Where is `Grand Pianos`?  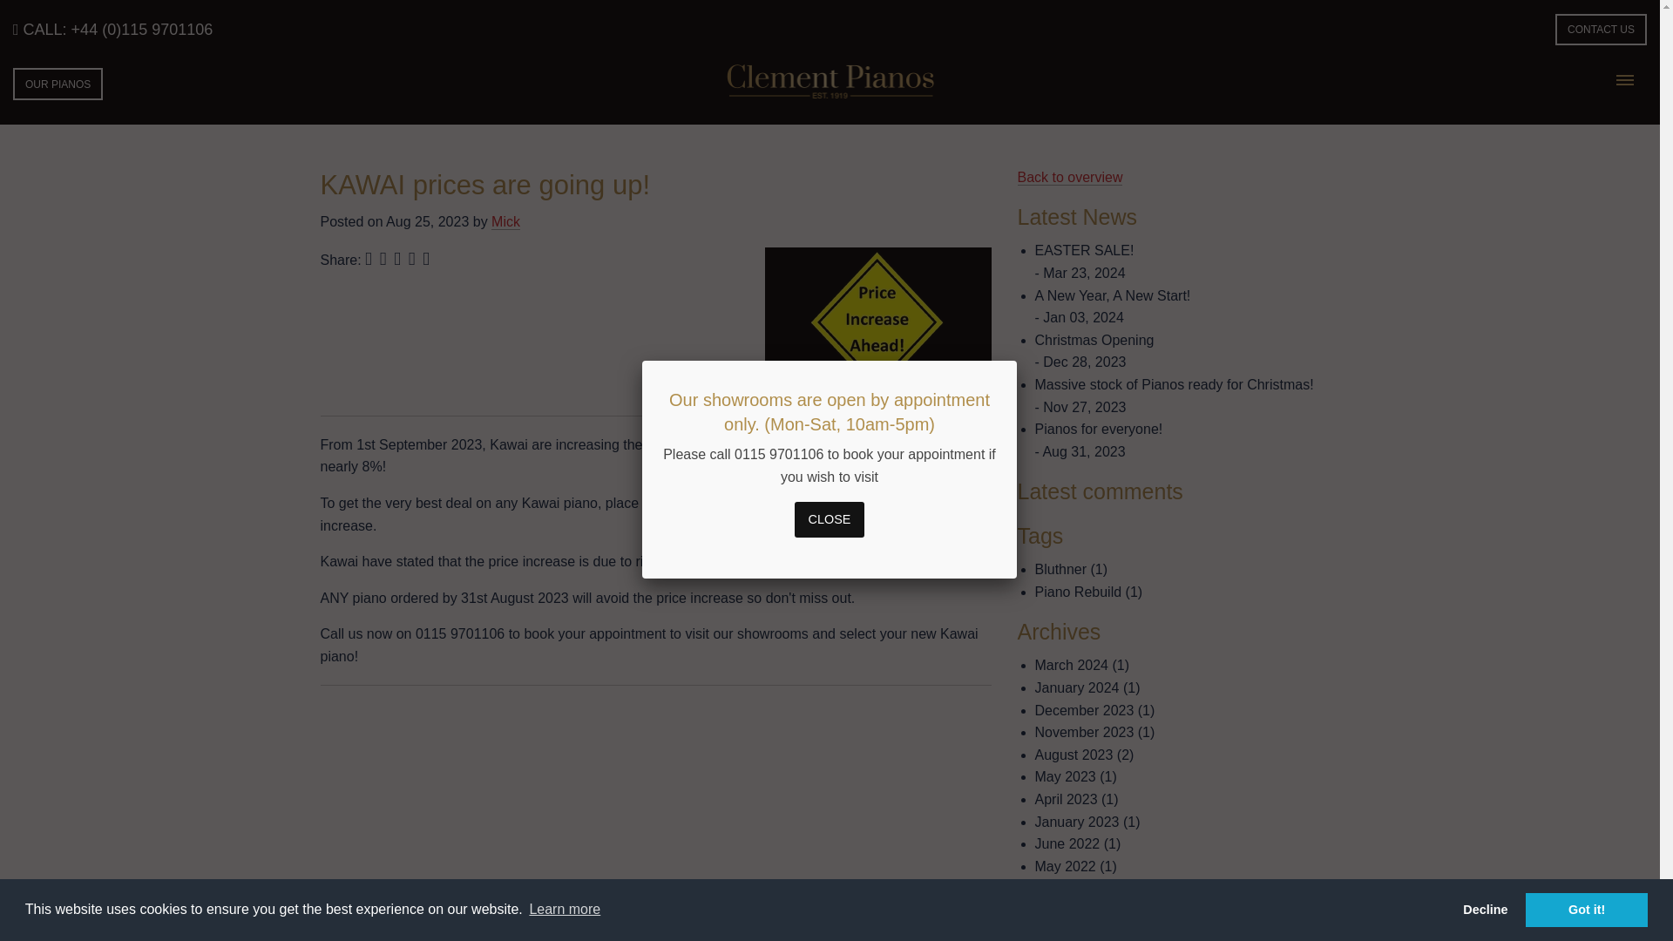 Grand Pianos is located at coordinates (666, 938).